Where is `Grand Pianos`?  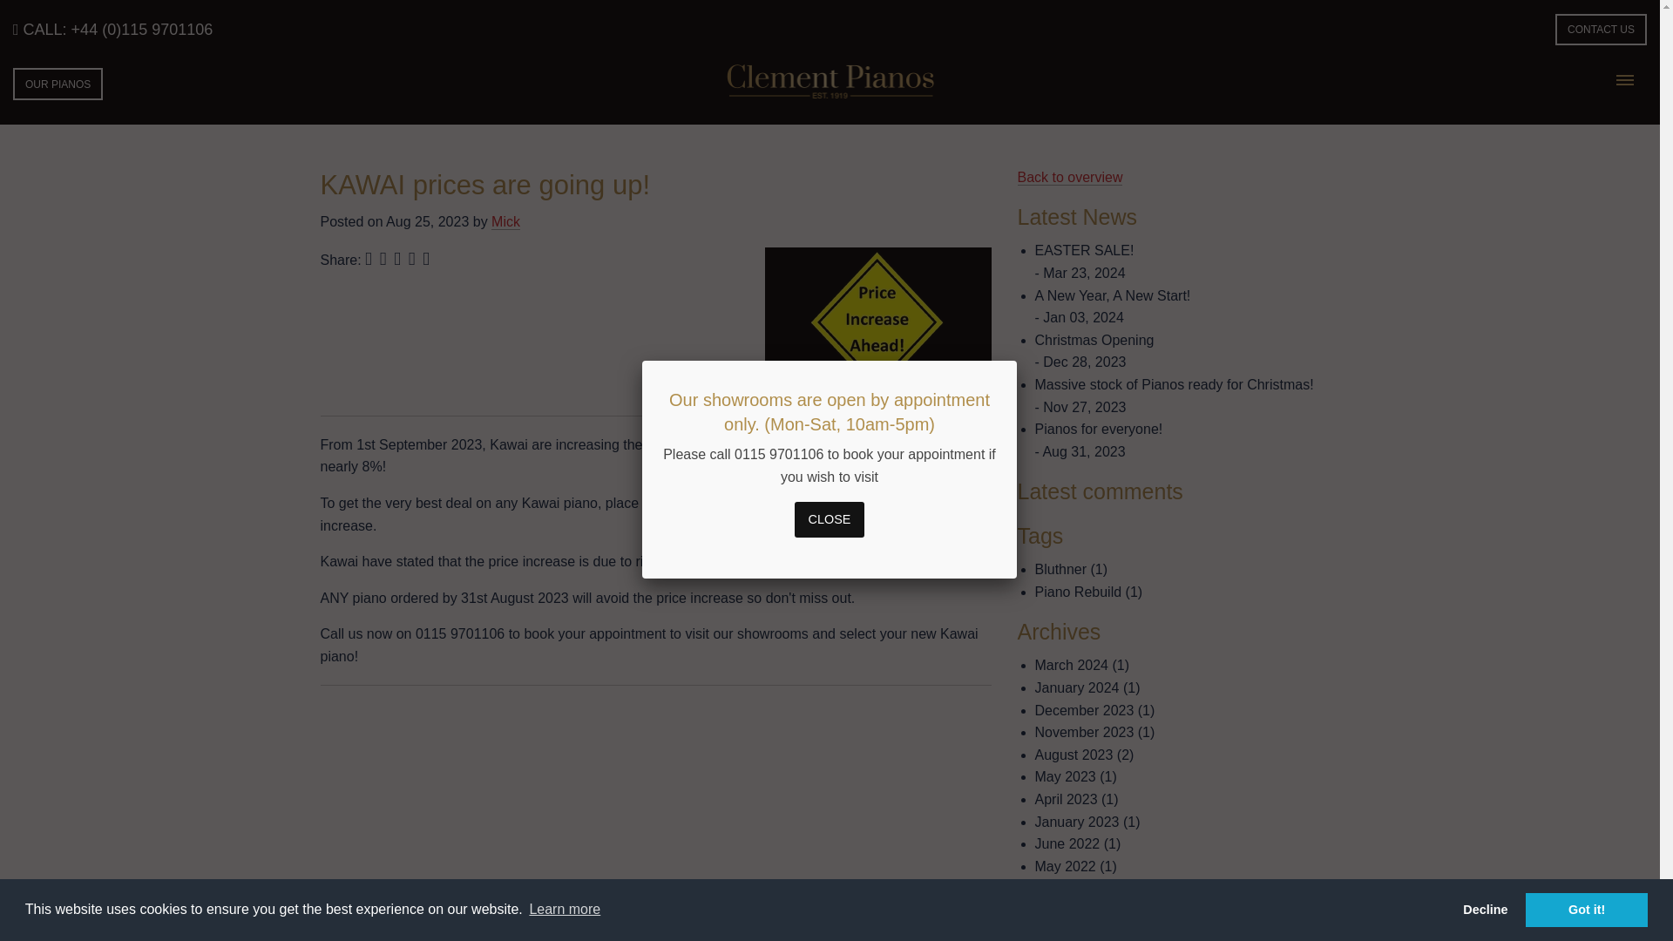 Grand Pianos is located at coordinates (666, 938).